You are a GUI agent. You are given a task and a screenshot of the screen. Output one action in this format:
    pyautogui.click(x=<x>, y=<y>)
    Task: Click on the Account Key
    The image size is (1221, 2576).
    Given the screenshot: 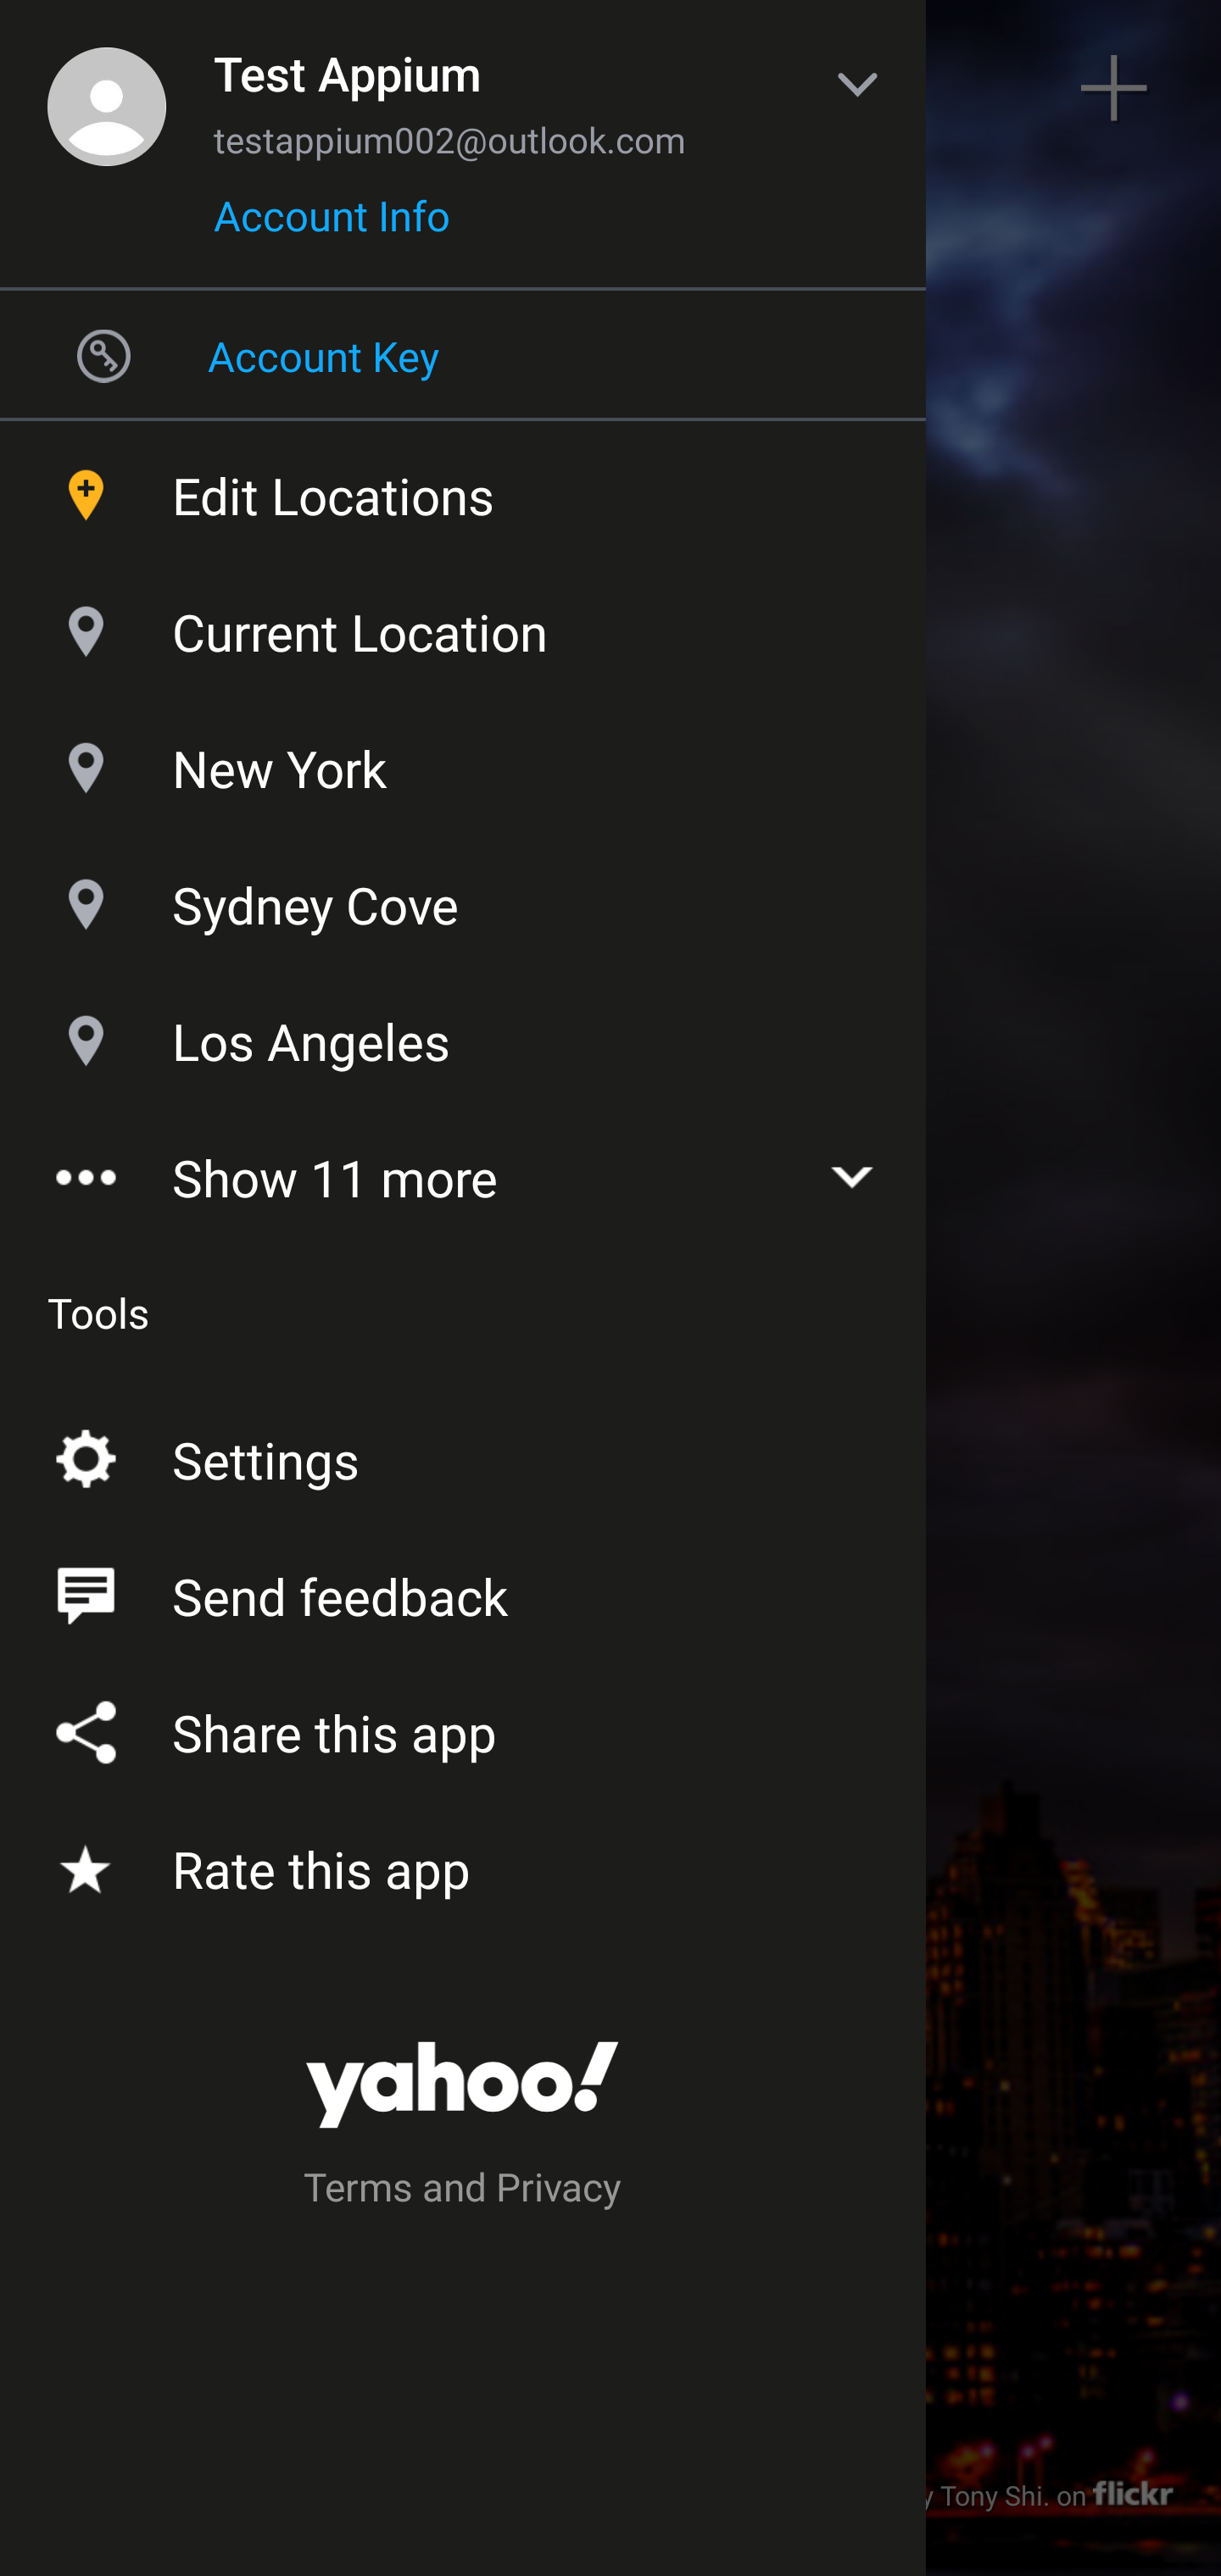 What is the action you would take?
    pyautogui.click(x=463, y=355)
    